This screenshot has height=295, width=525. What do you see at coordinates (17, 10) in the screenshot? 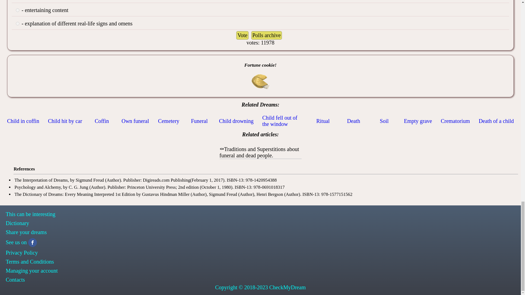
I see `on` at bounding box center [17, 10].